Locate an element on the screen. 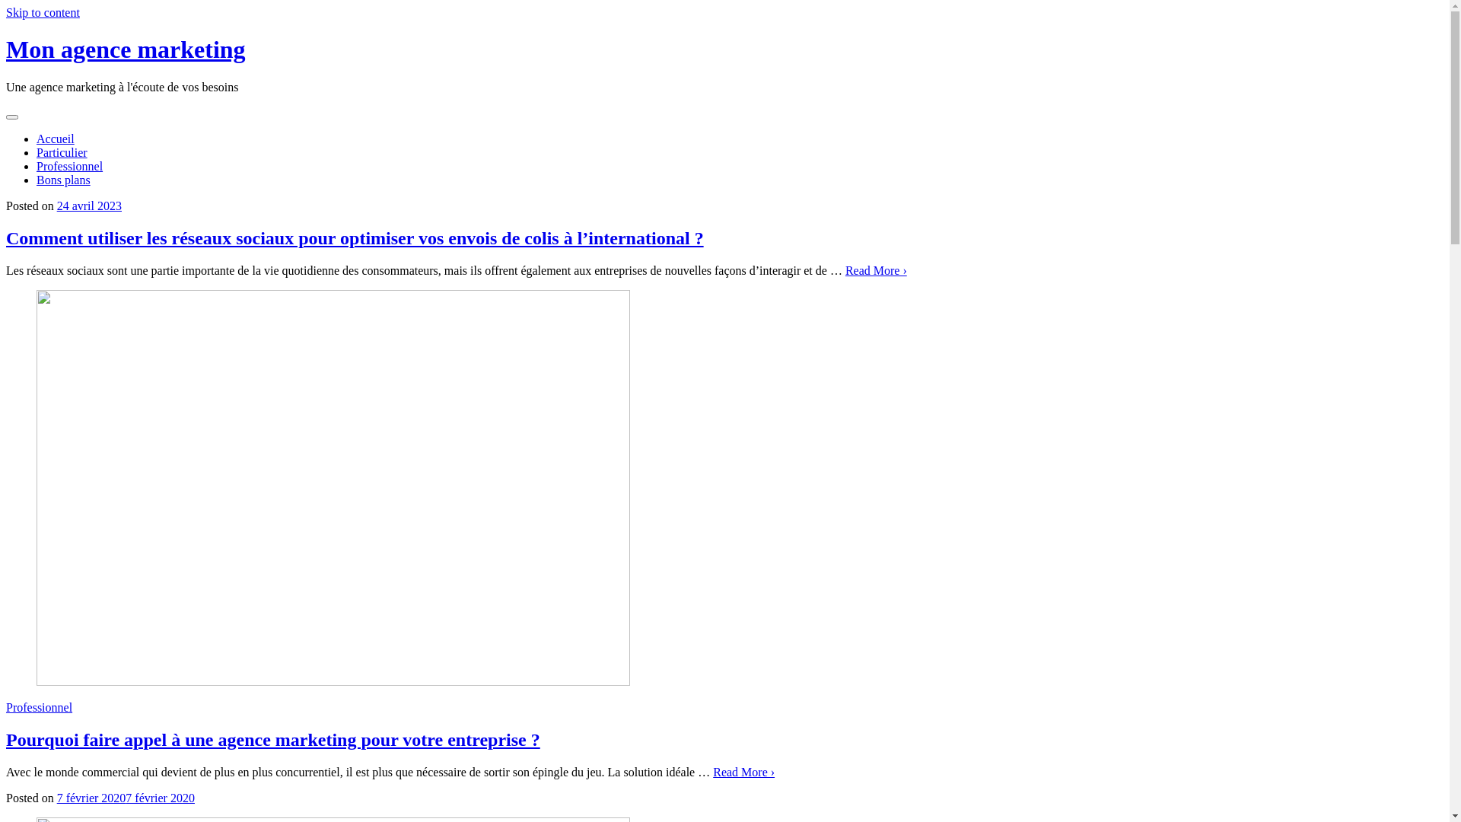  24 avril 2023 is located at coordinates (90, 205).